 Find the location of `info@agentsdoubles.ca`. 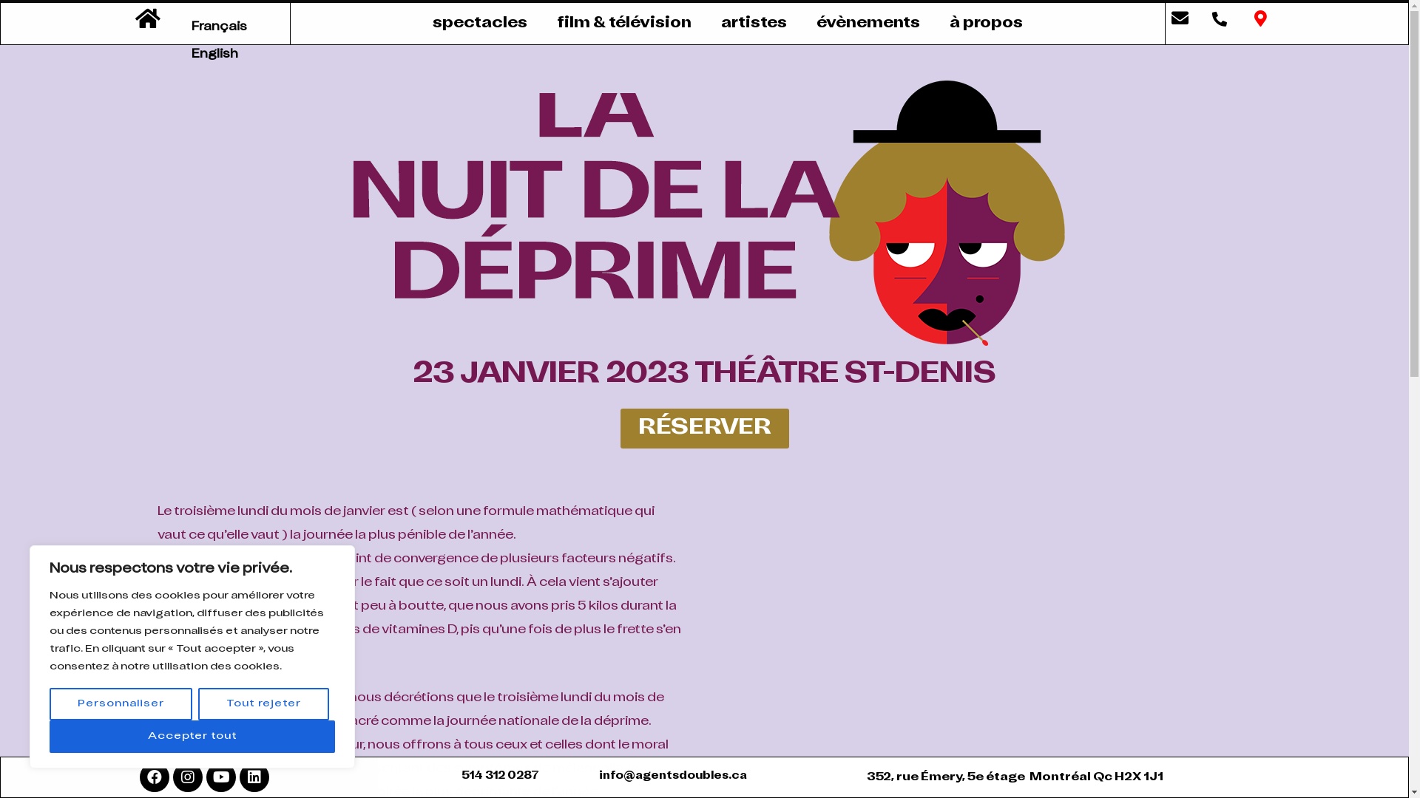

info@agentsdoubles.ca is located at coordinates (673, 776).